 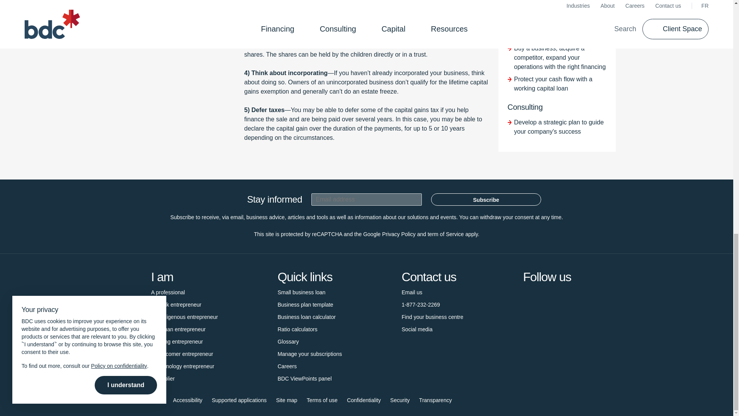 I want to click on Small business loan, so click(x=302, y=292).